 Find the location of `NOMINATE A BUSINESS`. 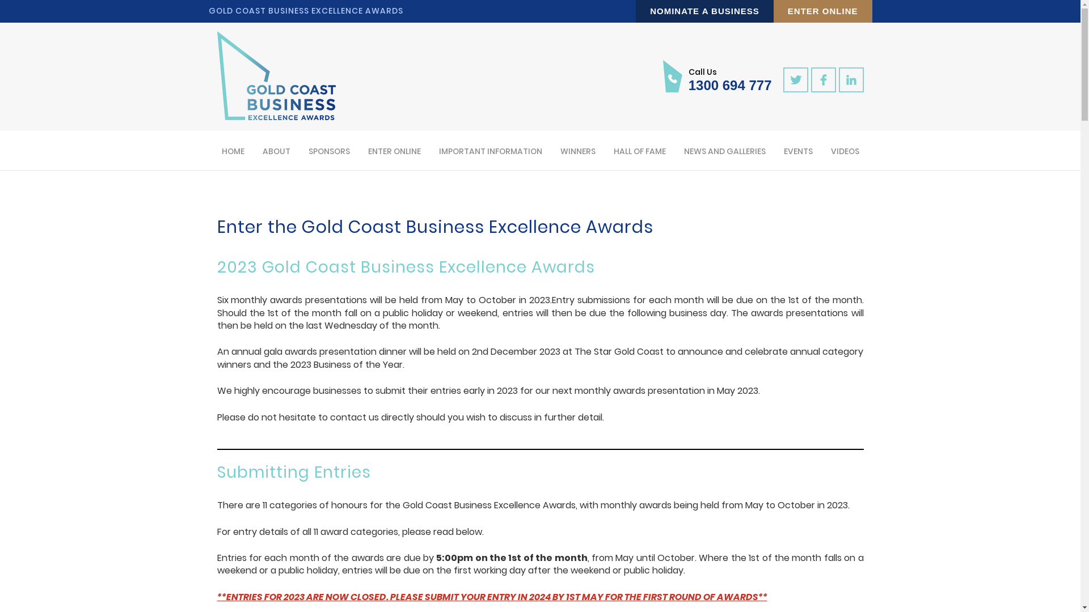

NOMINATE A BUSINESS is located at coordinates (704, 11).